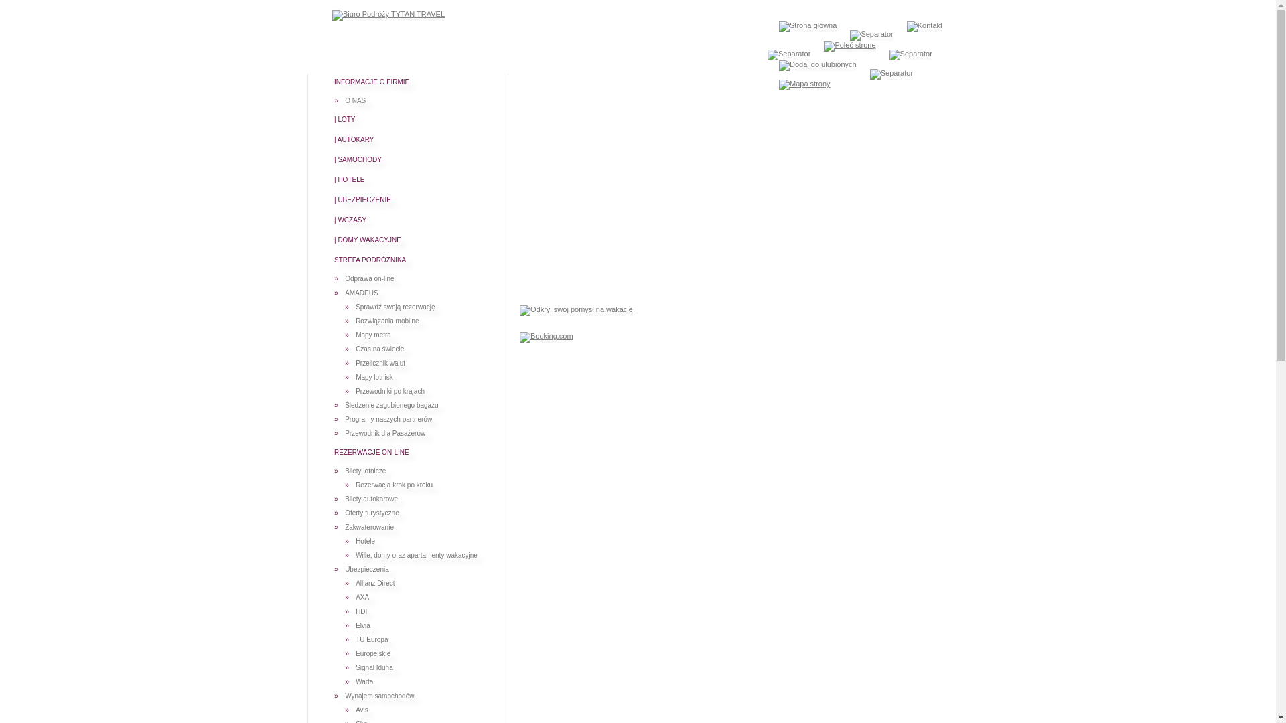  Describe the element at coordinates (354, 139) in the screenshot. I see `| AUTOKARY` at that location.